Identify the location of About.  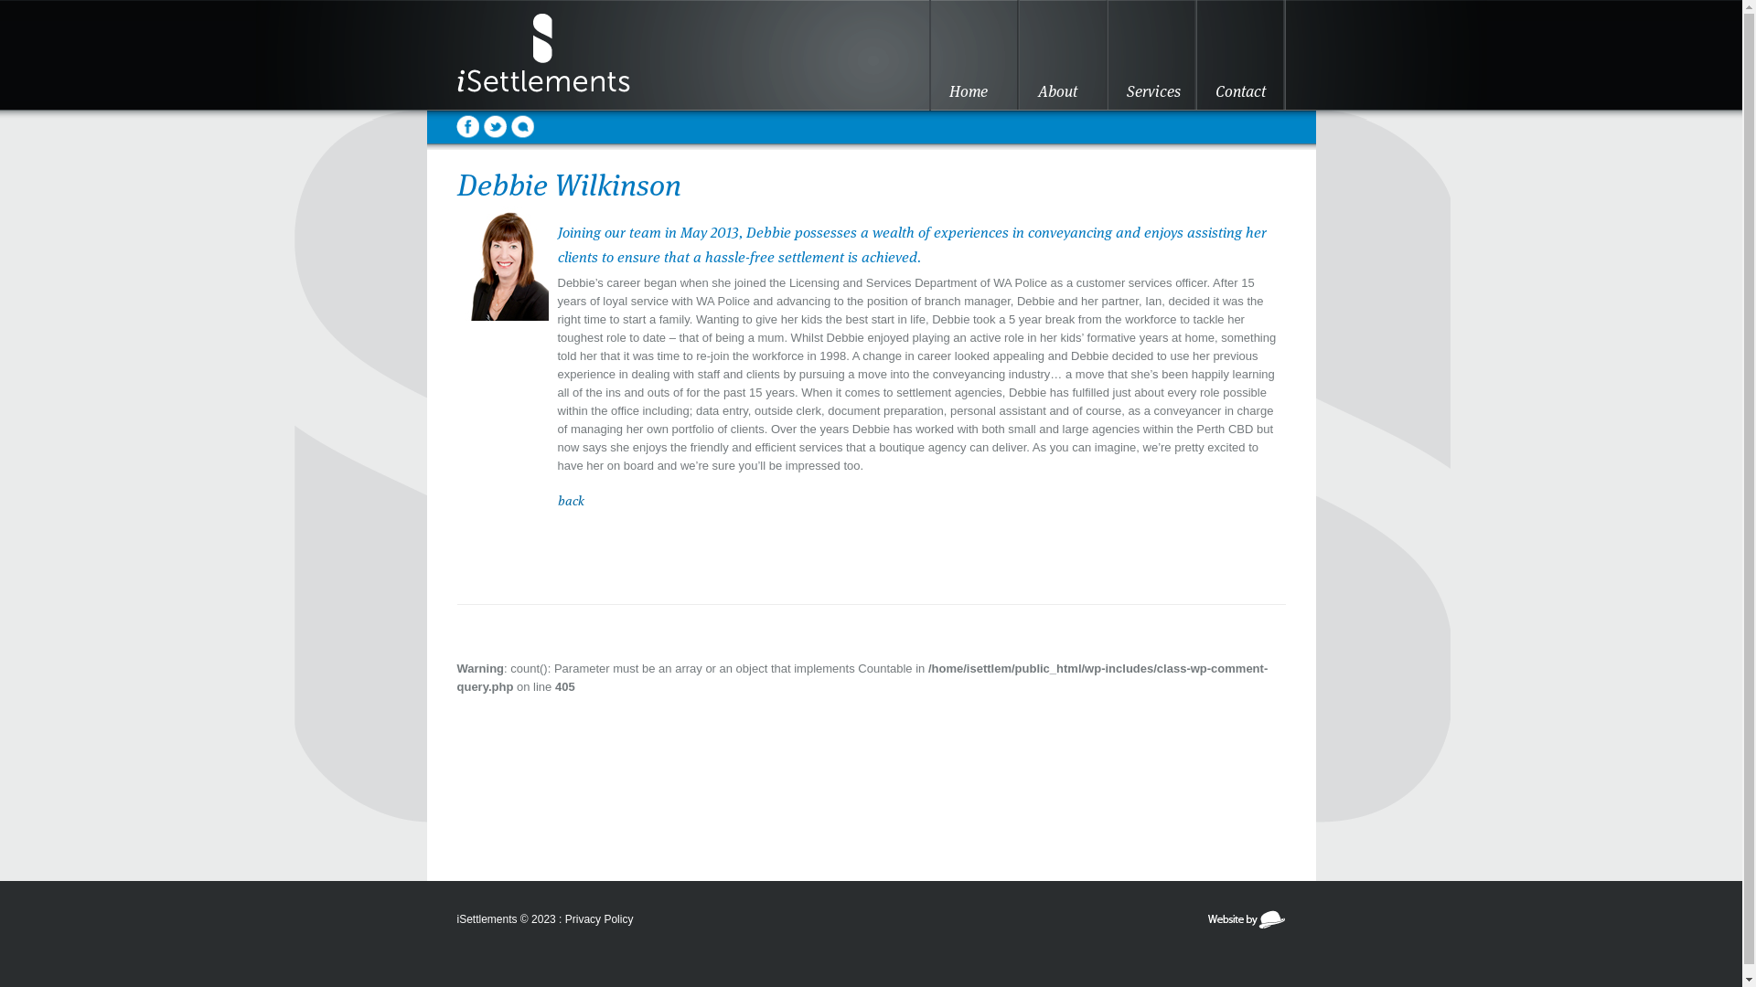
(1063, 55).